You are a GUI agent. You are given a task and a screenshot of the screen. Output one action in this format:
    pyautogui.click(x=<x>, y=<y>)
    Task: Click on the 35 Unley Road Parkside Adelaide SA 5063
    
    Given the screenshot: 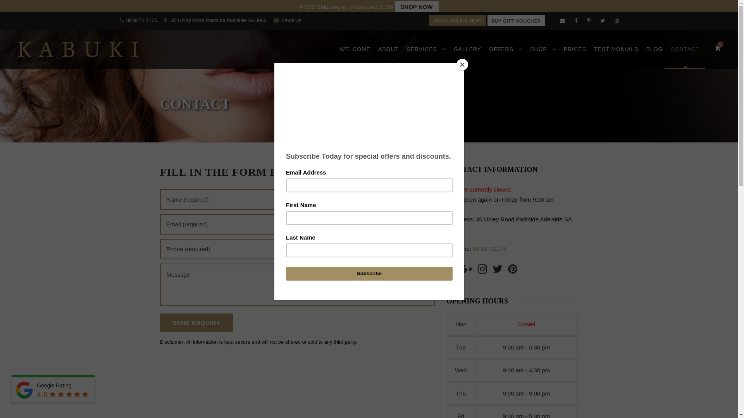 What is the action you would take?
    pyautogui.click(x=219, y=20)
    